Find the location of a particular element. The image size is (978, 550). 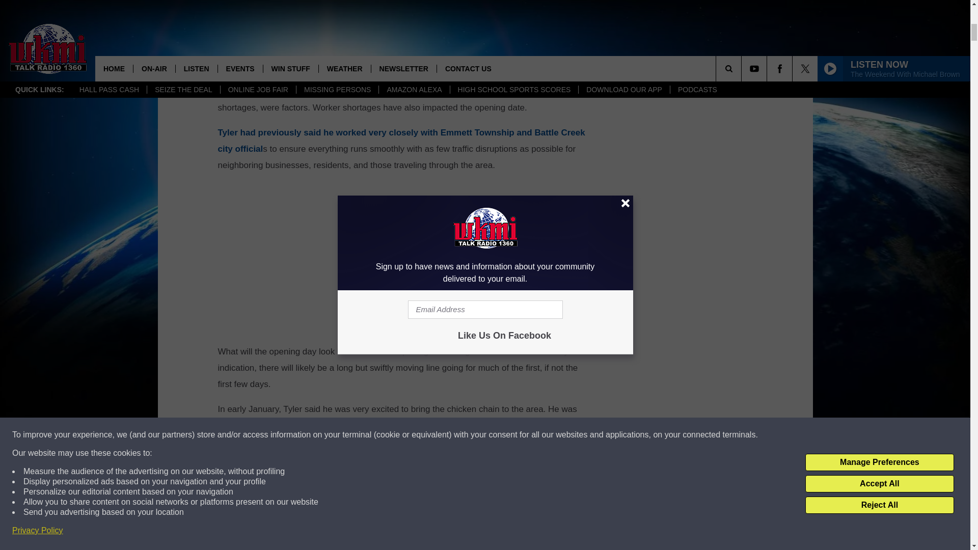

Email Address is located at coordinates (403, 548).